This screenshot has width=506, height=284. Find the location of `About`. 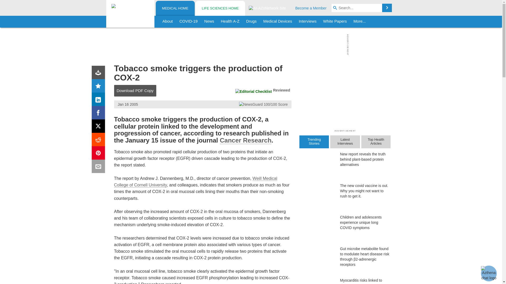

About is located at coordinates (168, 22).